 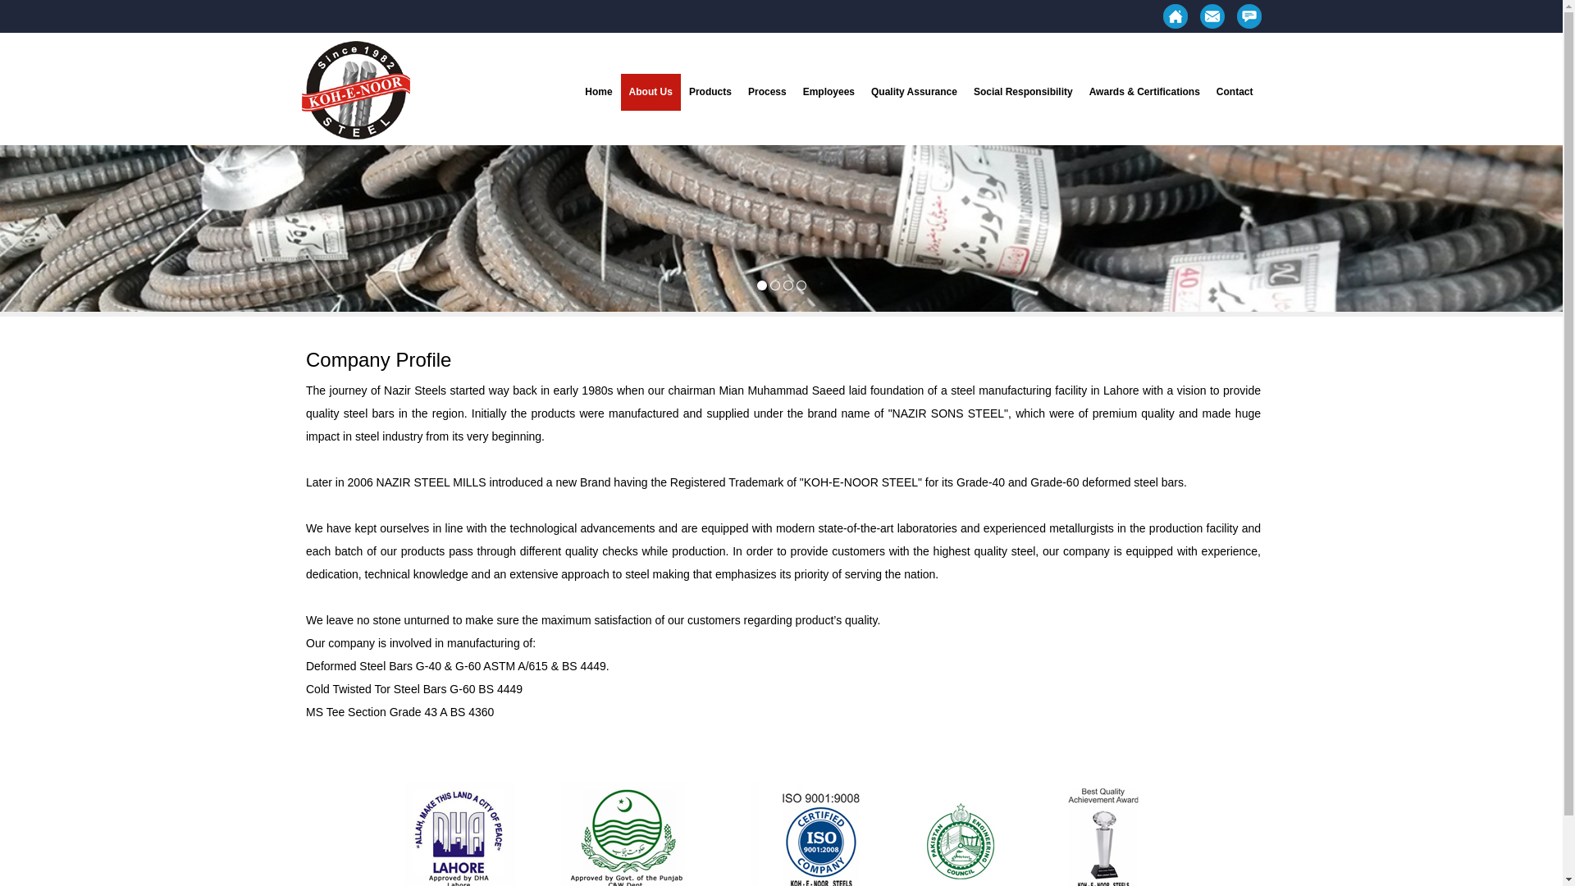 I want to click on Home, so click(x=598, y=92).